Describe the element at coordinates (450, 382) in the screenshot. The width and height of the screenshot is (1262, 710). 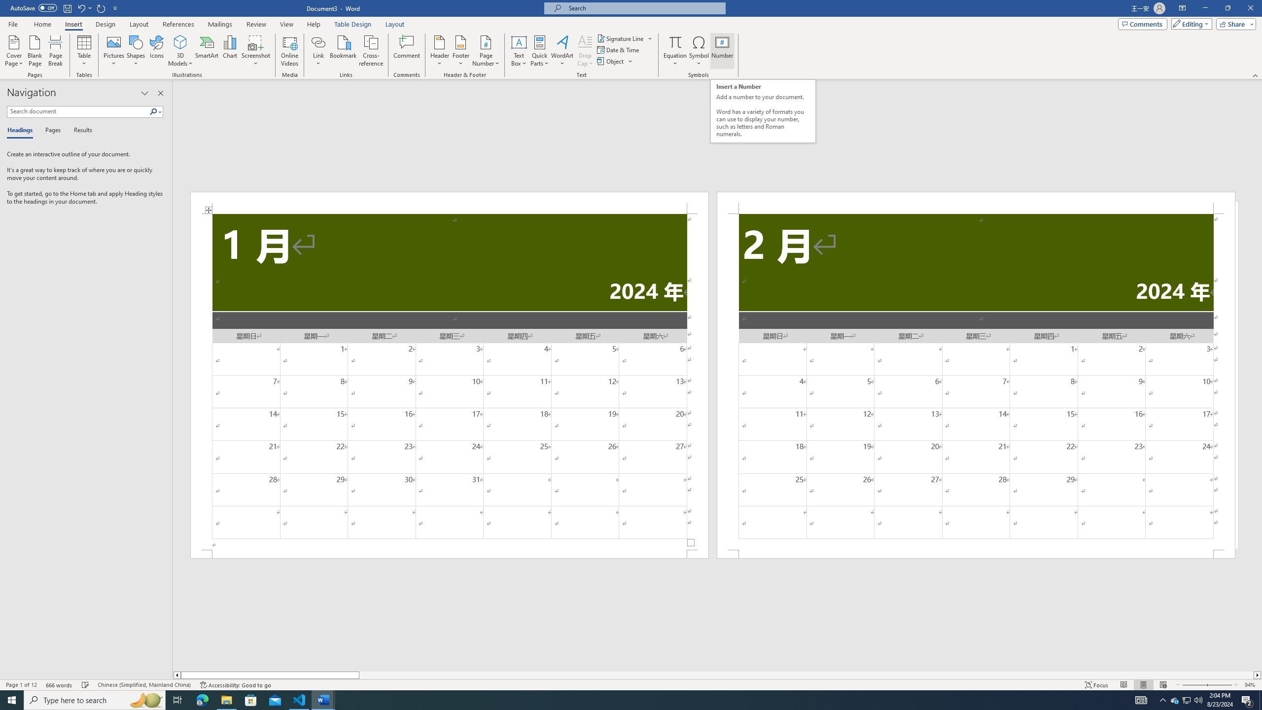
I see `Page 1 content` at that location.